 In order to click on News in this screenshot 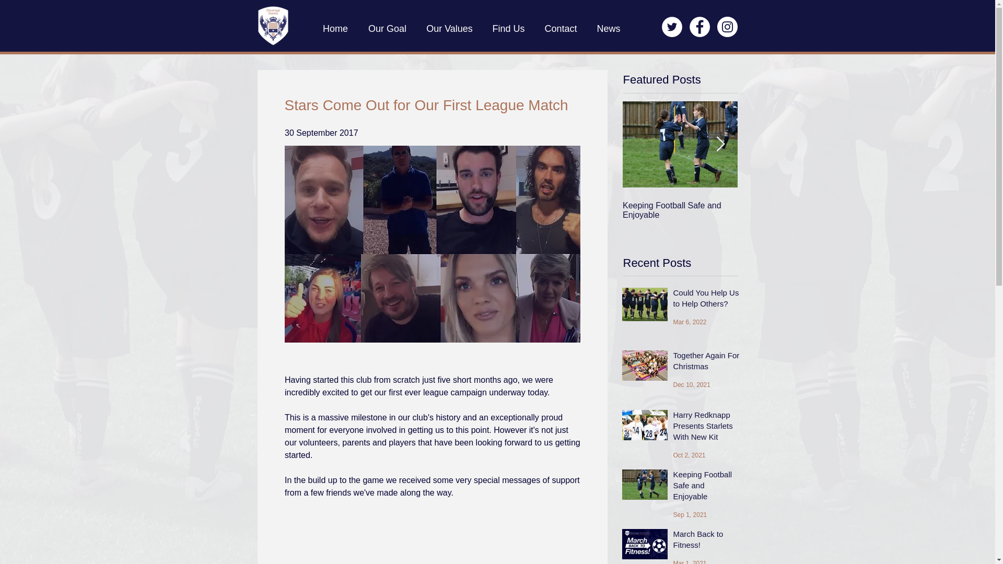, I will do `click(609, 28)`.